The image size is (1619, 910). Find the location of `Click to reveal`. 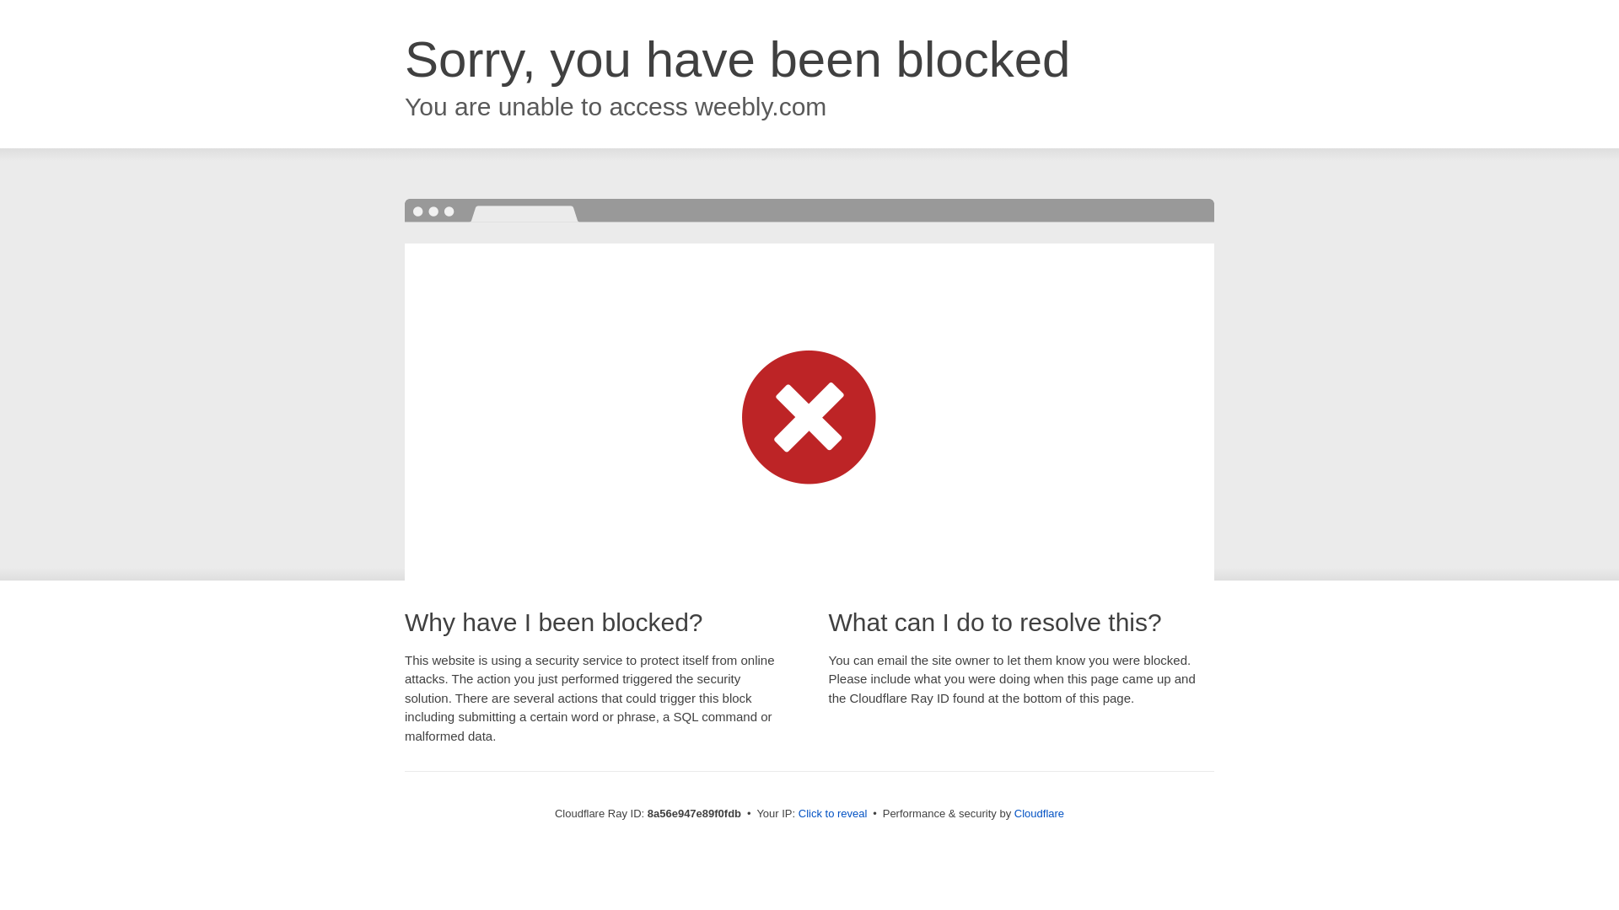

Click to reveal is located at coordinates (833, 814).